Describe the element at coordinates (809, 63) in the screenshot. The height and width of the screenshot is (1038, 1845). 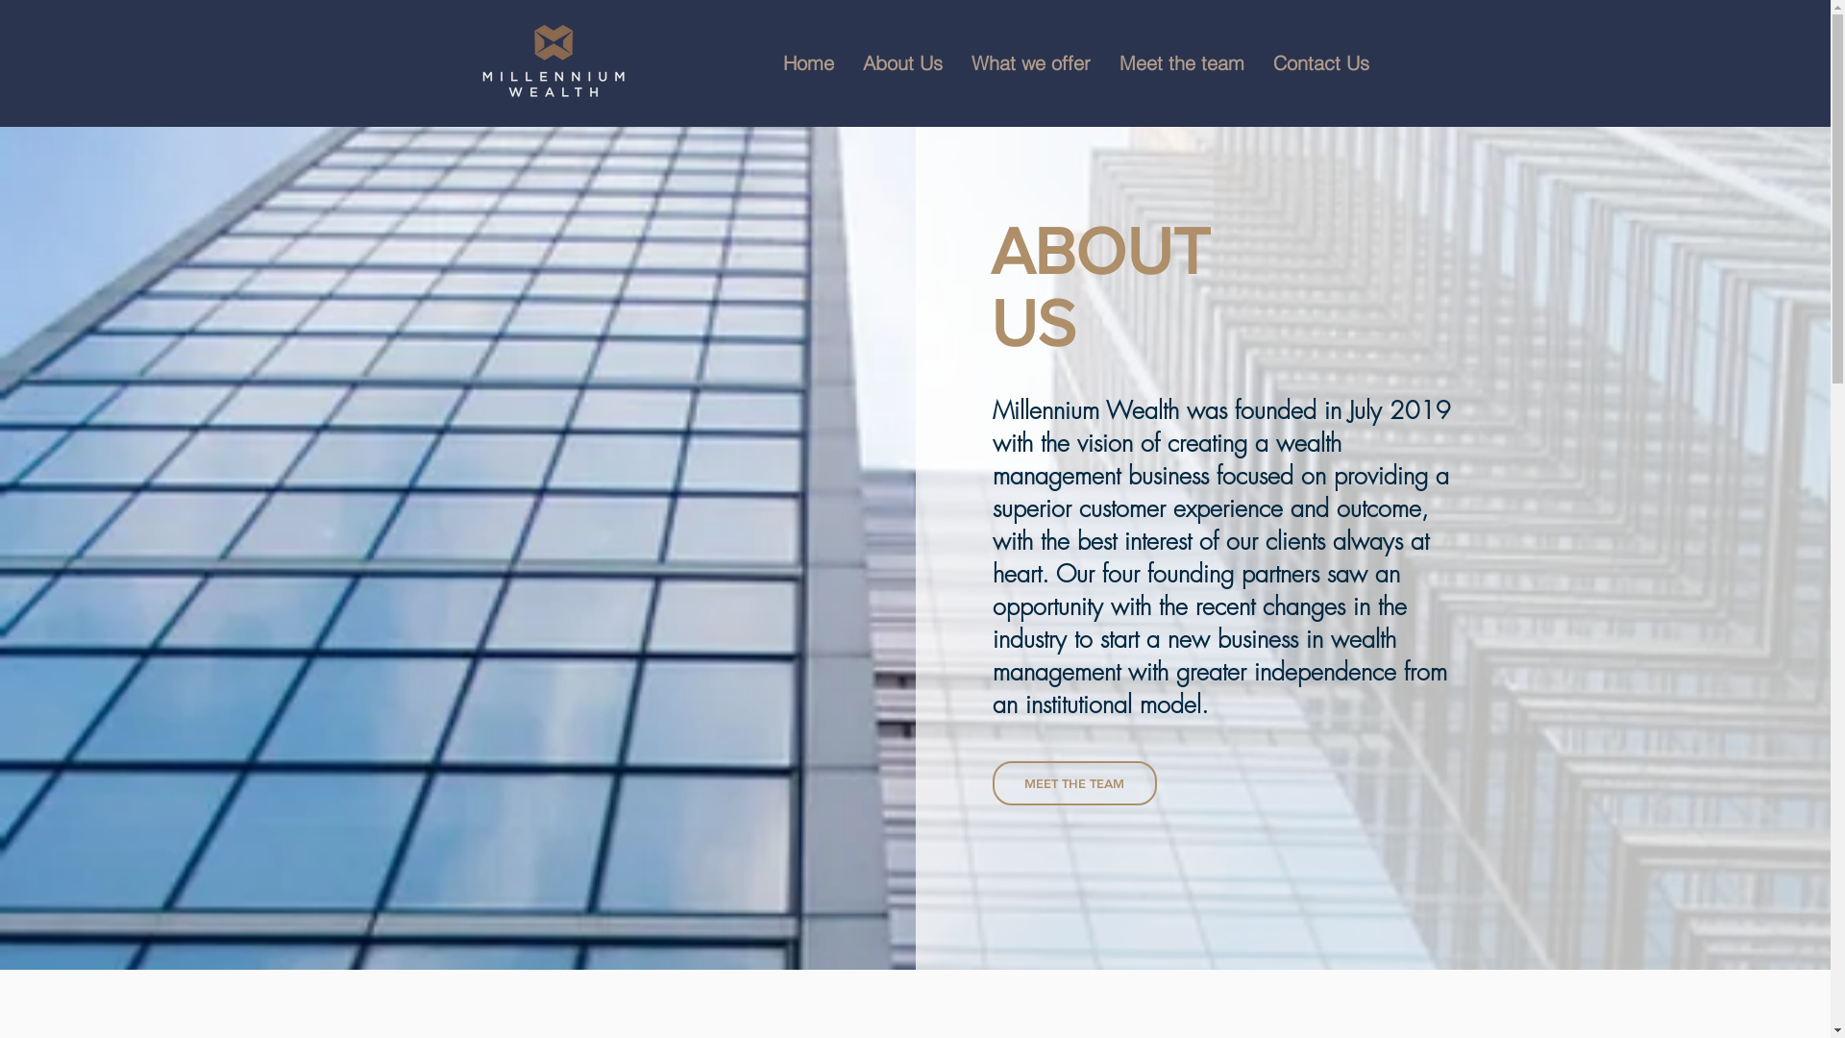
I see `Home` at that location.